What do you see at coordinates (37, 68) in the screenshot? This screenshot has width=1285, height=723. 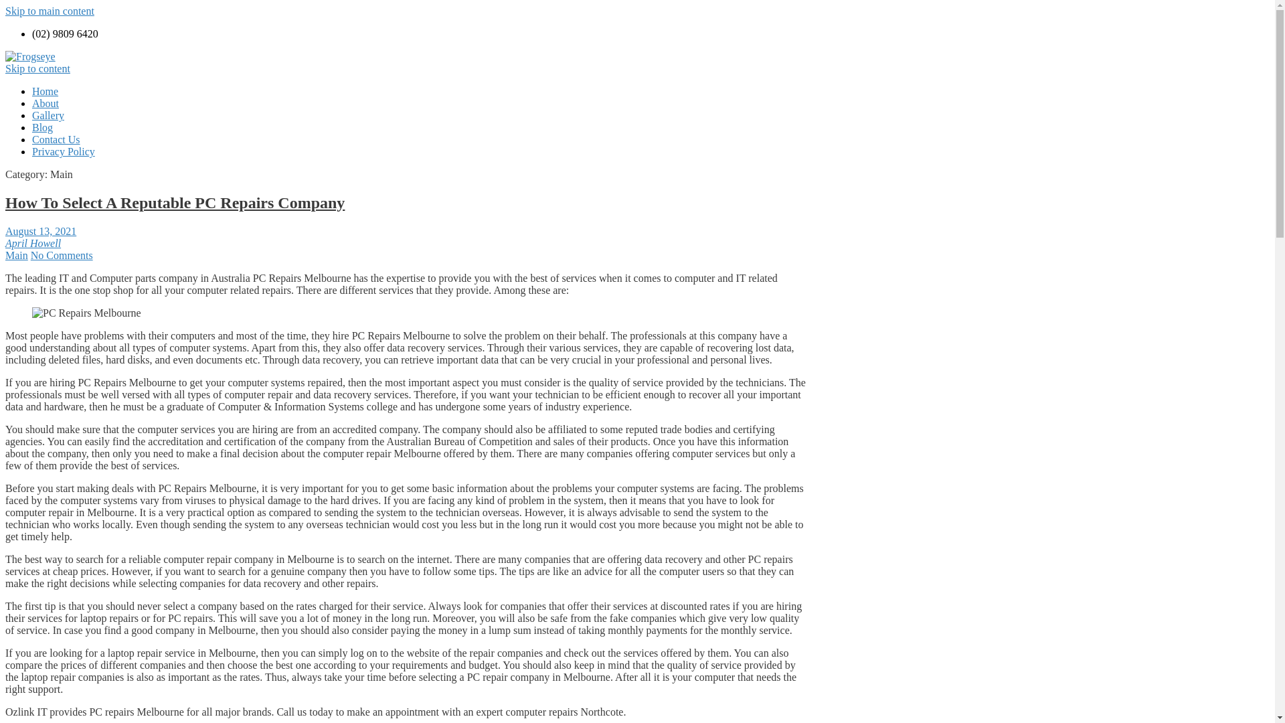 I see `Skip to content` at bounding box center [37, 68].